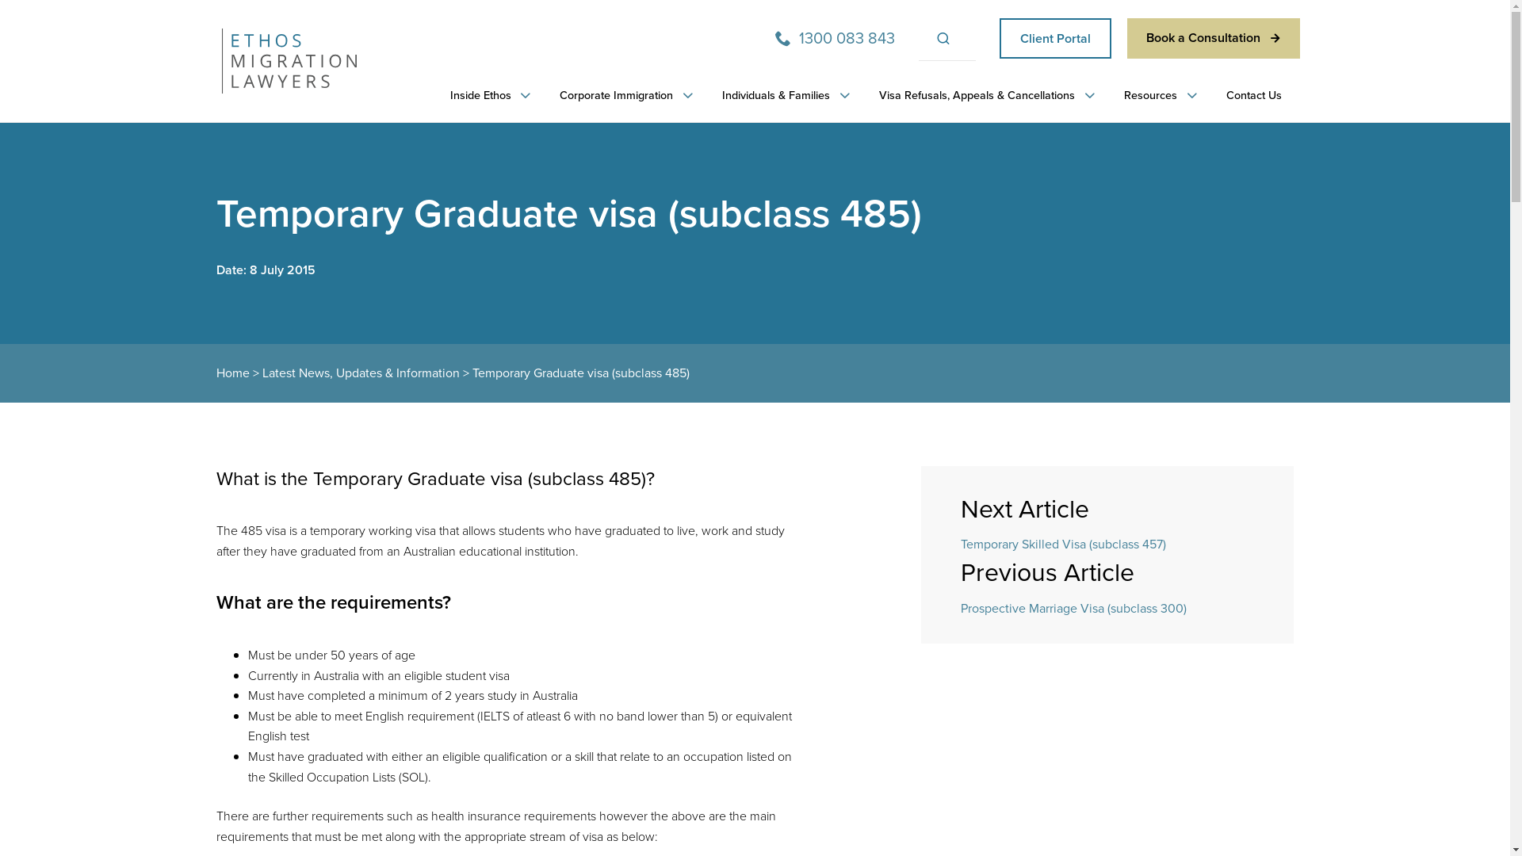 This screenshot has height=856, width=1522. Describe the element at coordinates (1073, 609) in the screenshot. I see `Prospective Marriage Visa (subclass 300)` at that location.